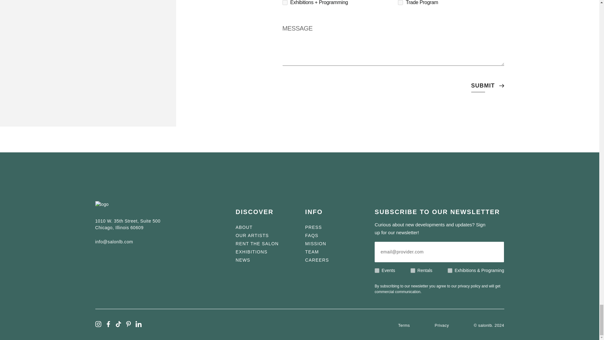 This screenshot has width=604, height=340. Describe the element at coordinates (400, 3) in the screenshot. I see `Trade Program` at that location.